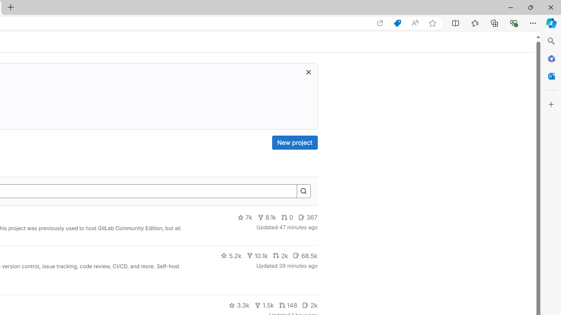  What do you see at coordinates (295, 143) in the screenshot?
I see `New project` at bounding box center [295, 143].